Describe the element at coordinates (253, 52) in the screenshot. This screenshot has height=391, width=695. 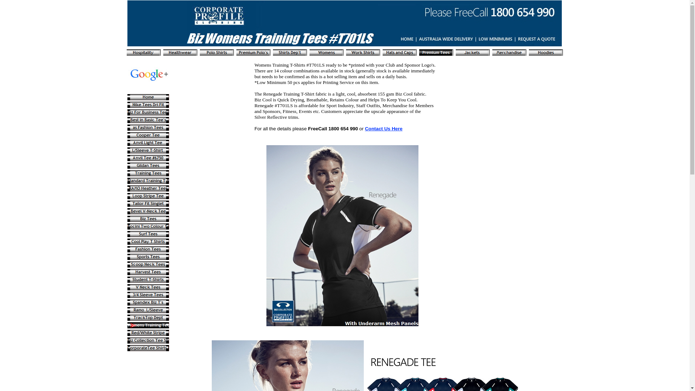
I see `Premium Polo's` at that location.